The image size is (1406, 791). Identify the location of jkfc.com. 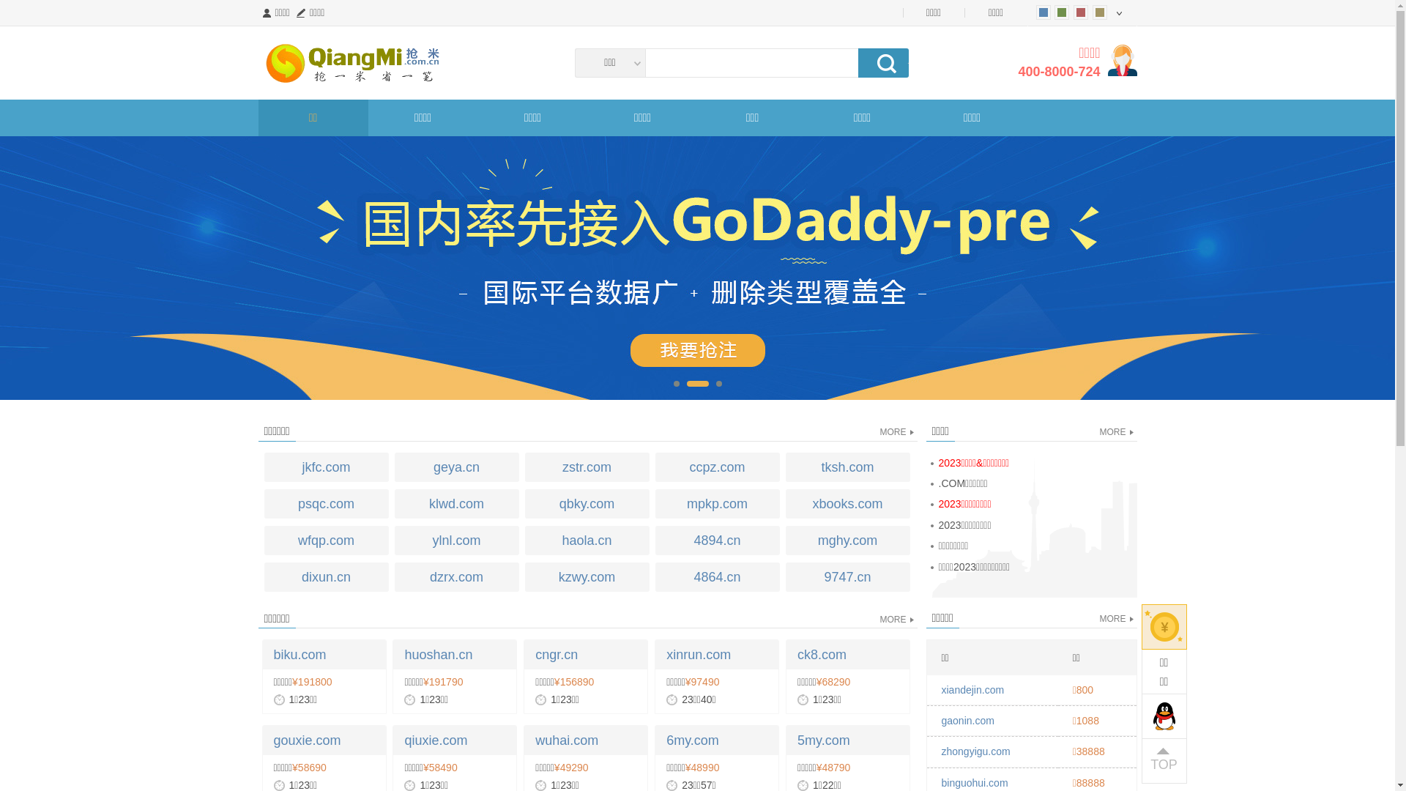
(326, 467).